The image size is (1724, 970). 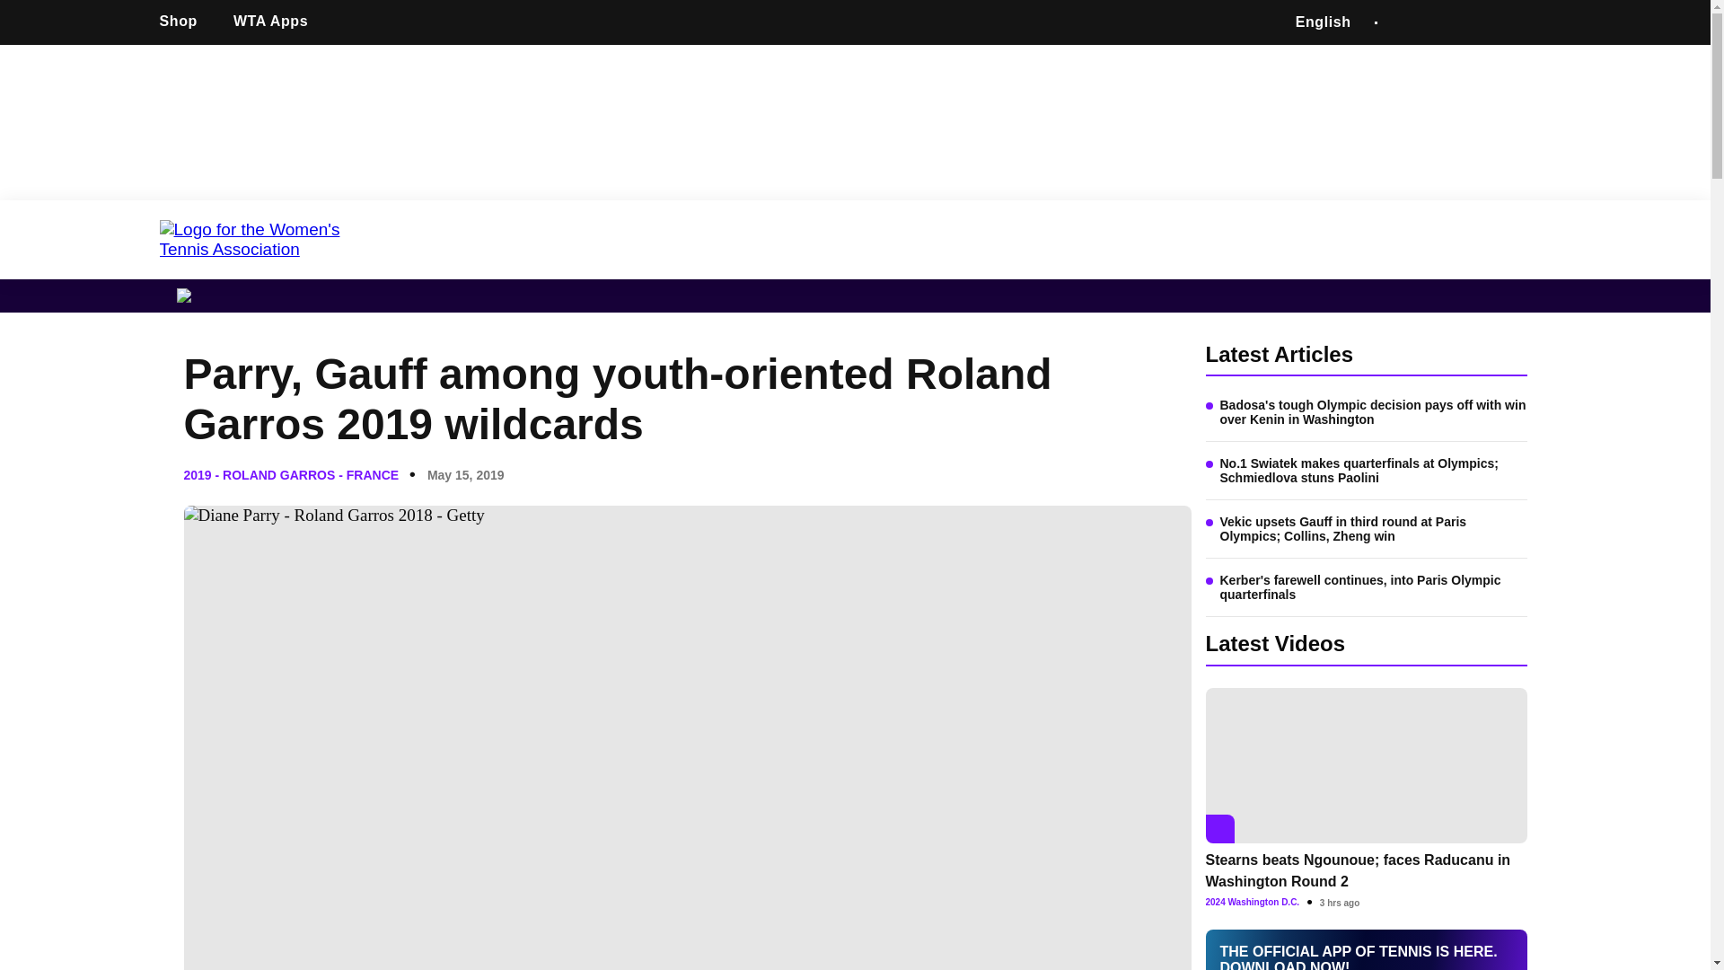 I want to click on English, so click(x=1323, y=22).